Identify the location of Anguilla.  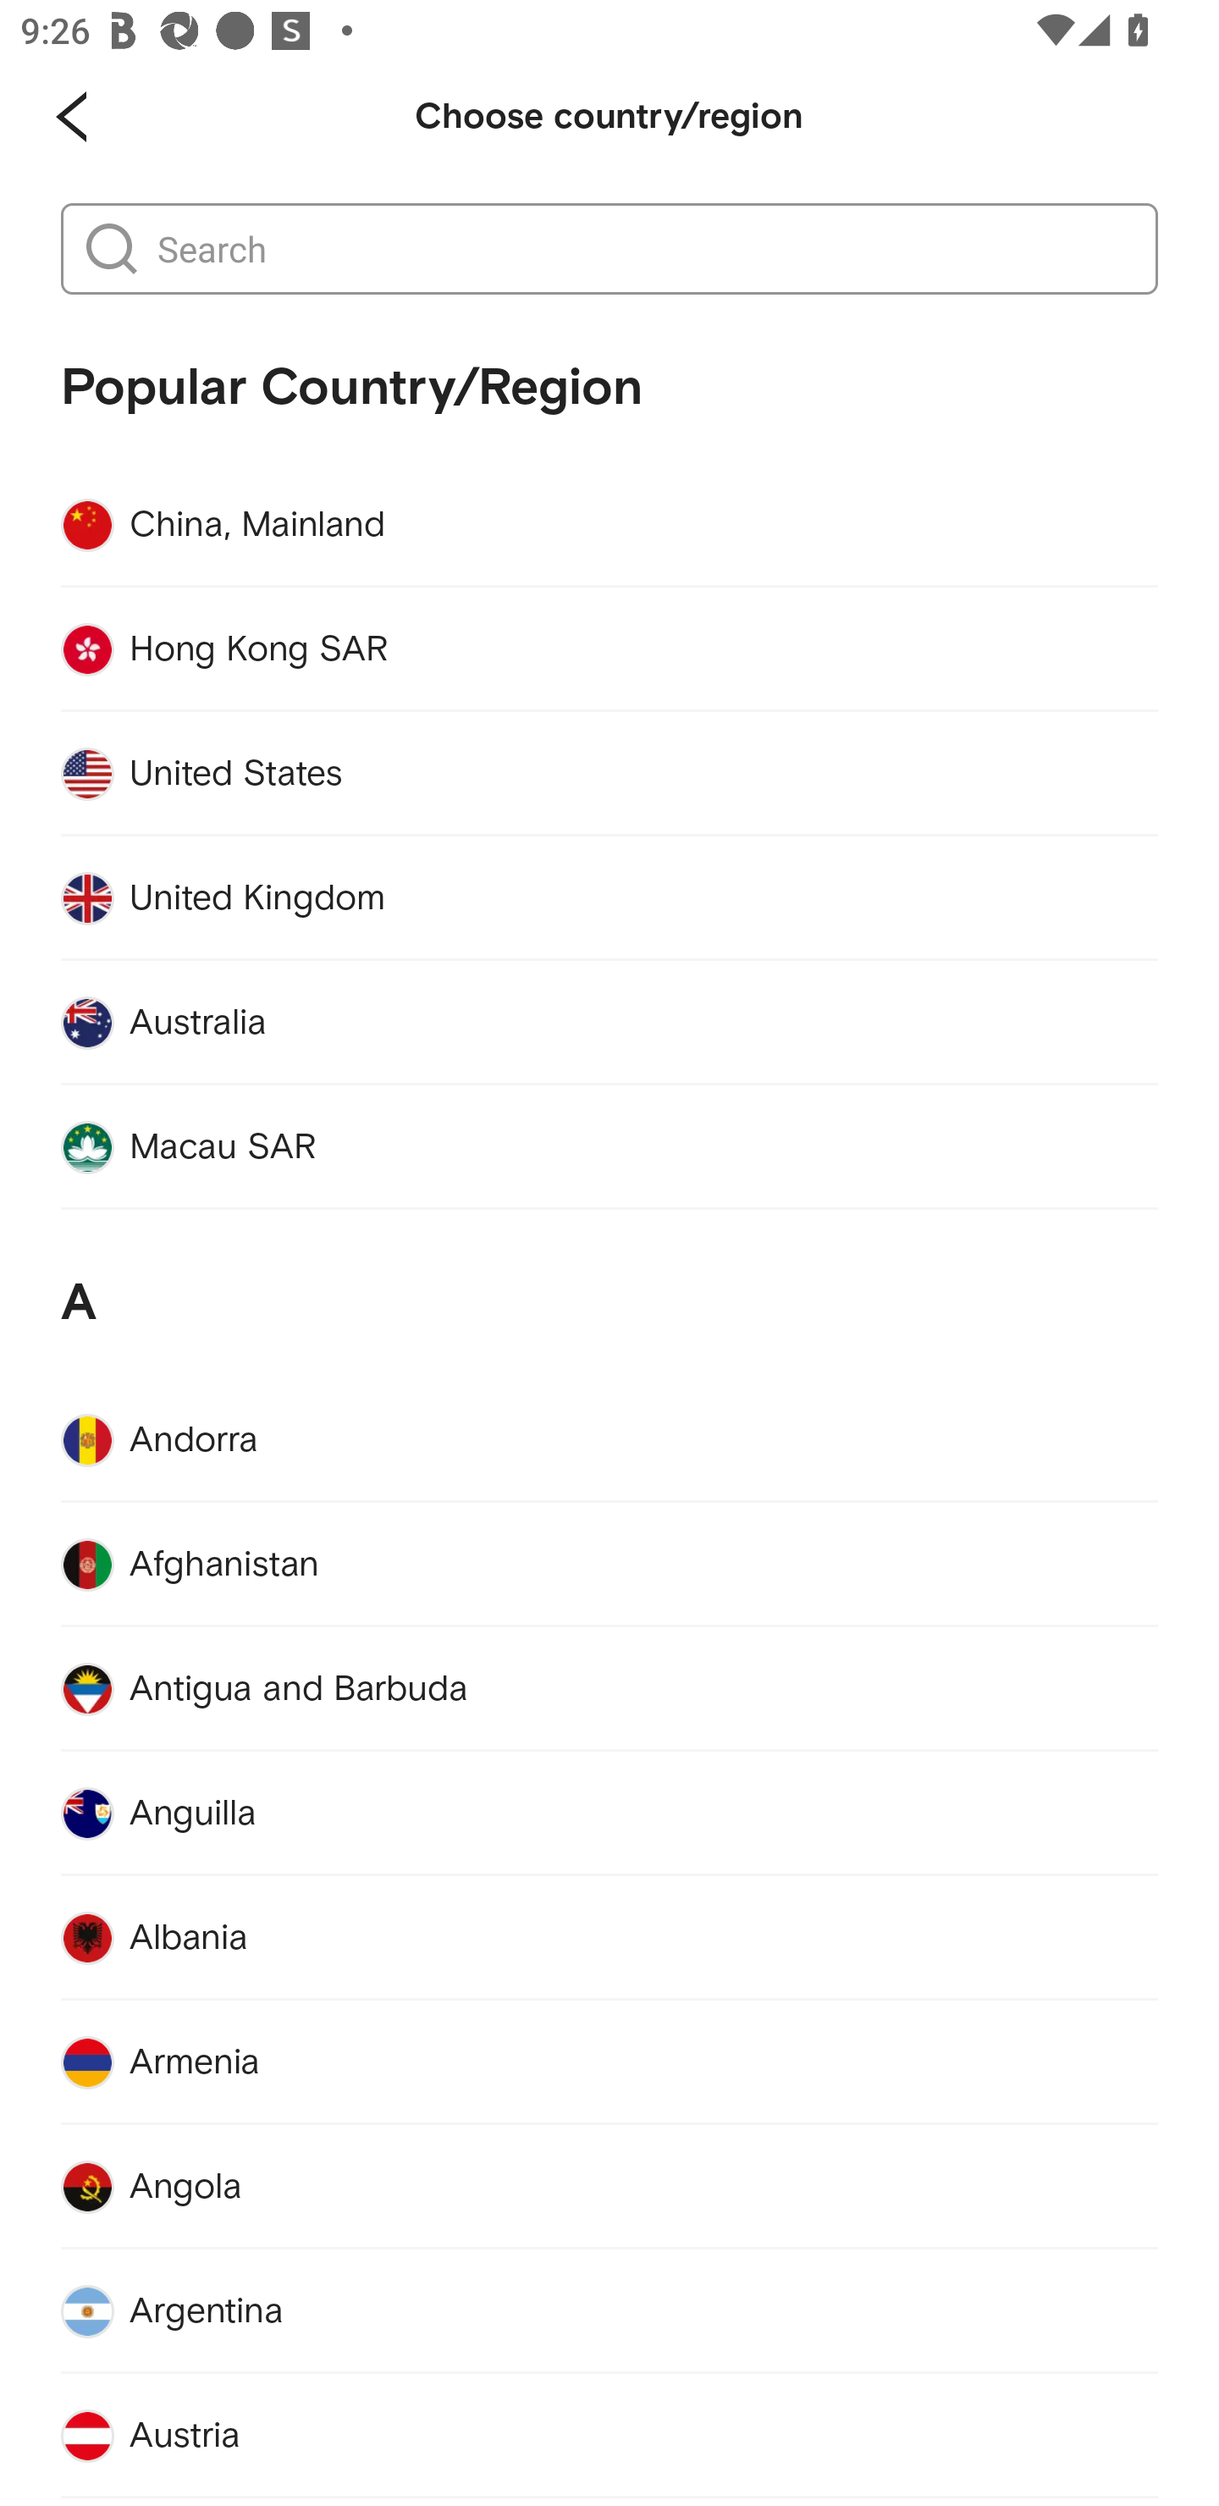
(609, 1814).